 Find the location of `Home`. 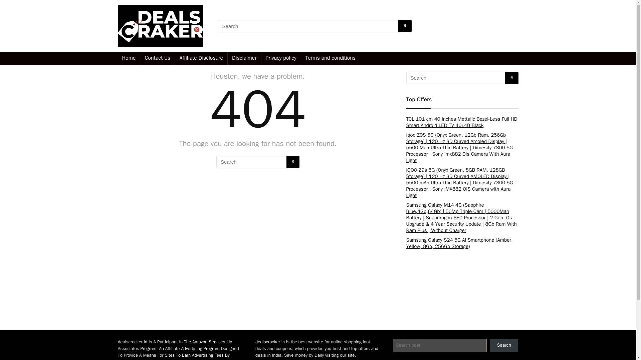

Home is located at coordinates (128, 59).